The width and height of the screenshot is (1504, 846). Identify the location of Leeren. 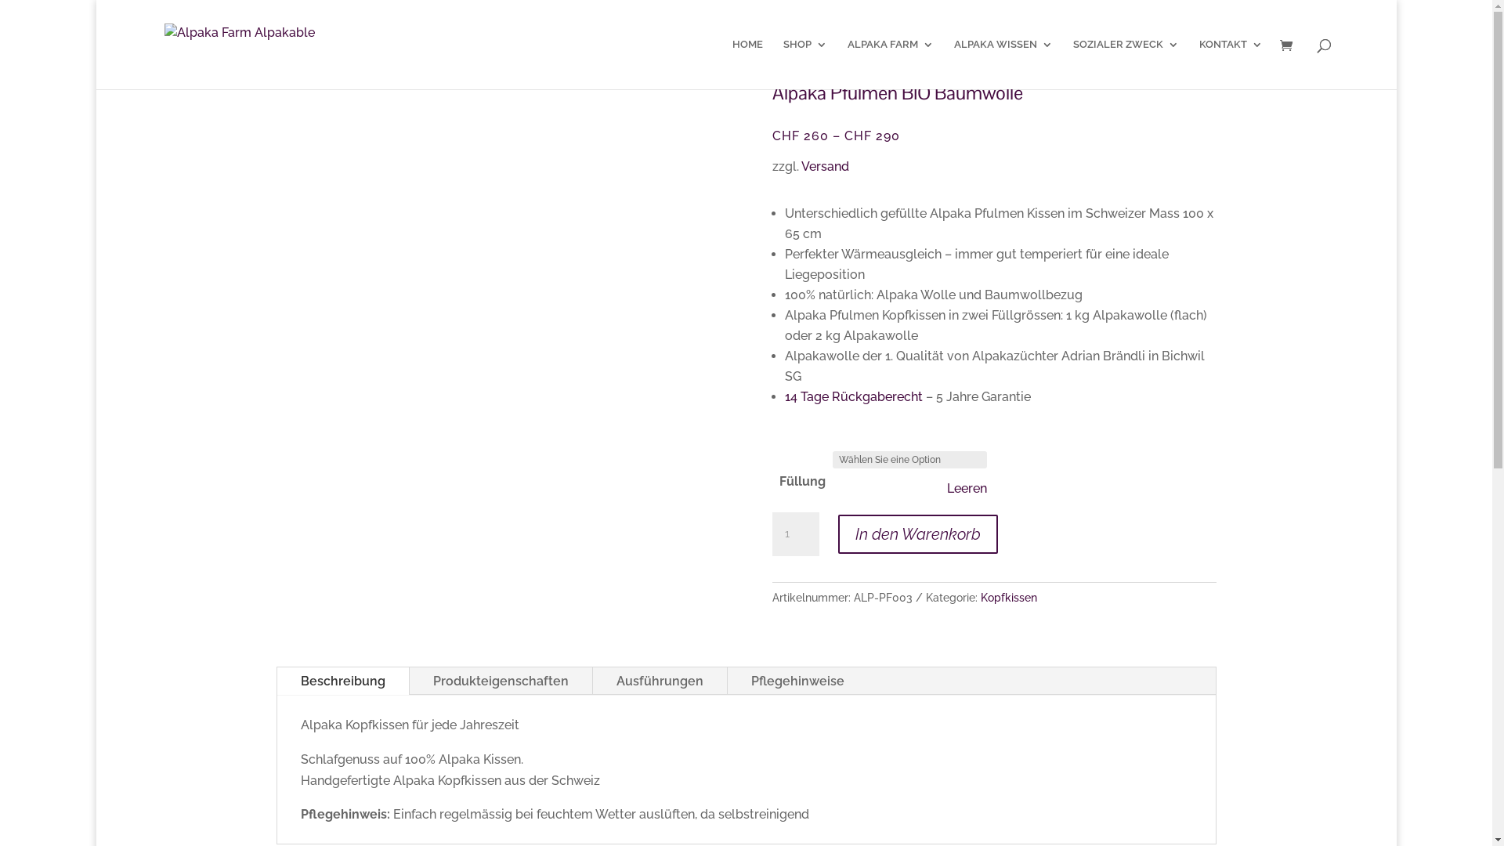
(967, 489).